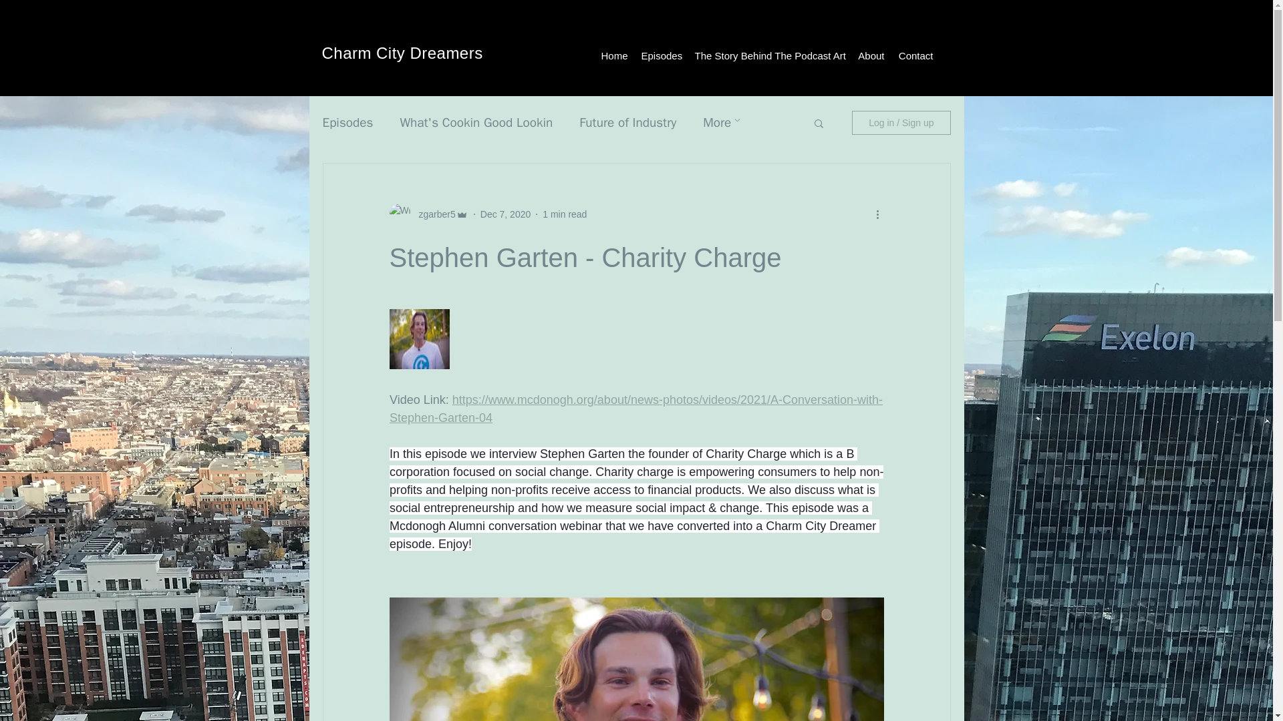 Image resolution: width=1283 pixels, height=721 pixels. Describe the element at coordinates (768, 56) in the screenshot. I see `The Story Behind The Podcast Art` at that location.